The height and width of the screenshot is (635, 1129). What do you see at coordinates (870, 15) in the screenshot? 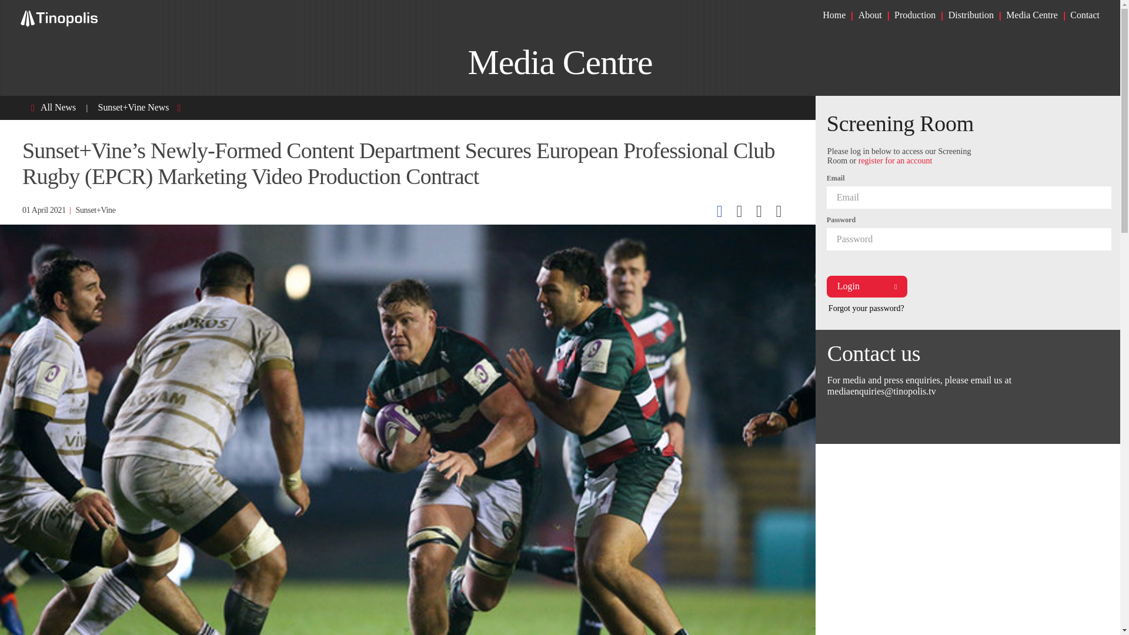
I see `About` at bounding box center [870, 15].